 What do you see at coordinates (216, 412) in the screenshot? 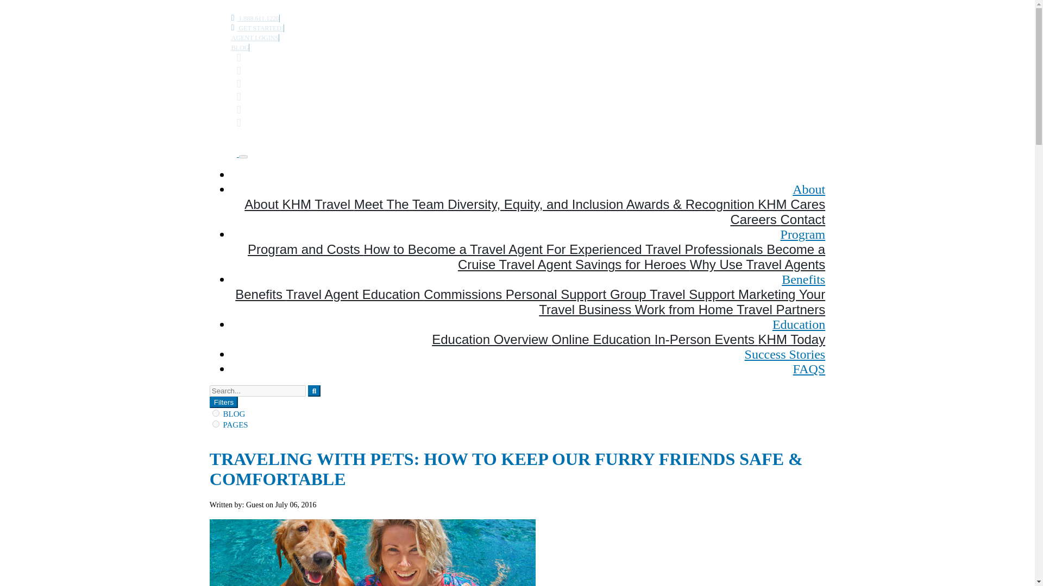
I see `post` at bounding box center [216, 412].